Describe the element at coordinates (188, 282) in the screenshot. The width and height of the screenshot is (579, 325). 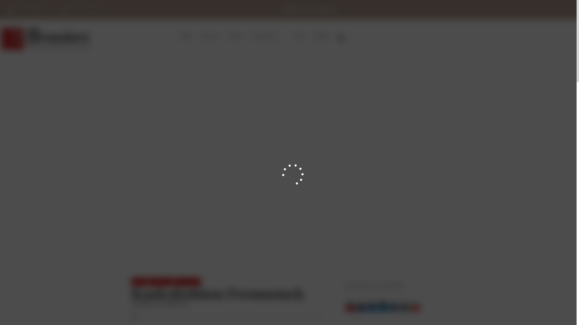
I see `ONS AANBOD` at that location.